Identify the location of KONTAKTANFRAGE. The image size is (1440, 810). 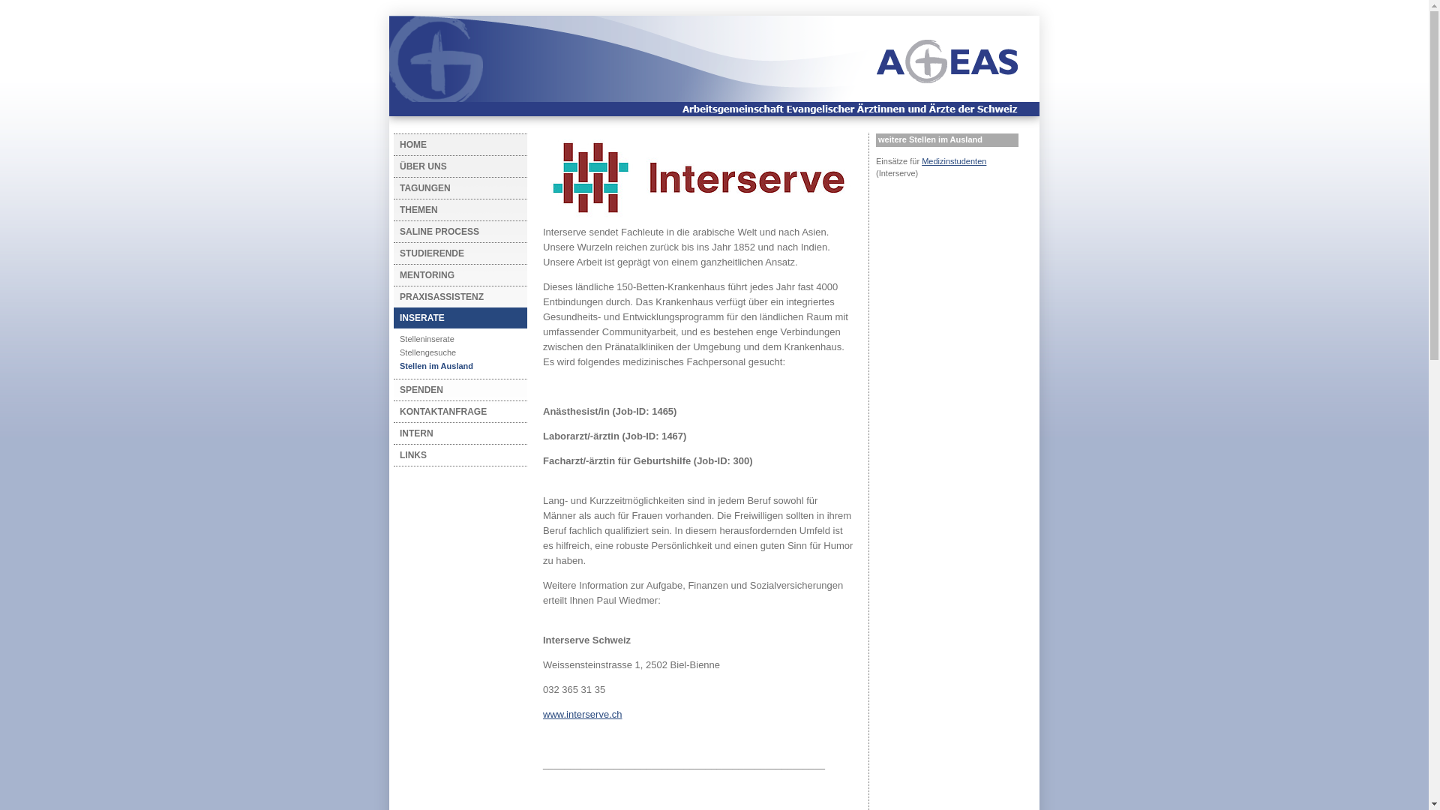
(456, 412).